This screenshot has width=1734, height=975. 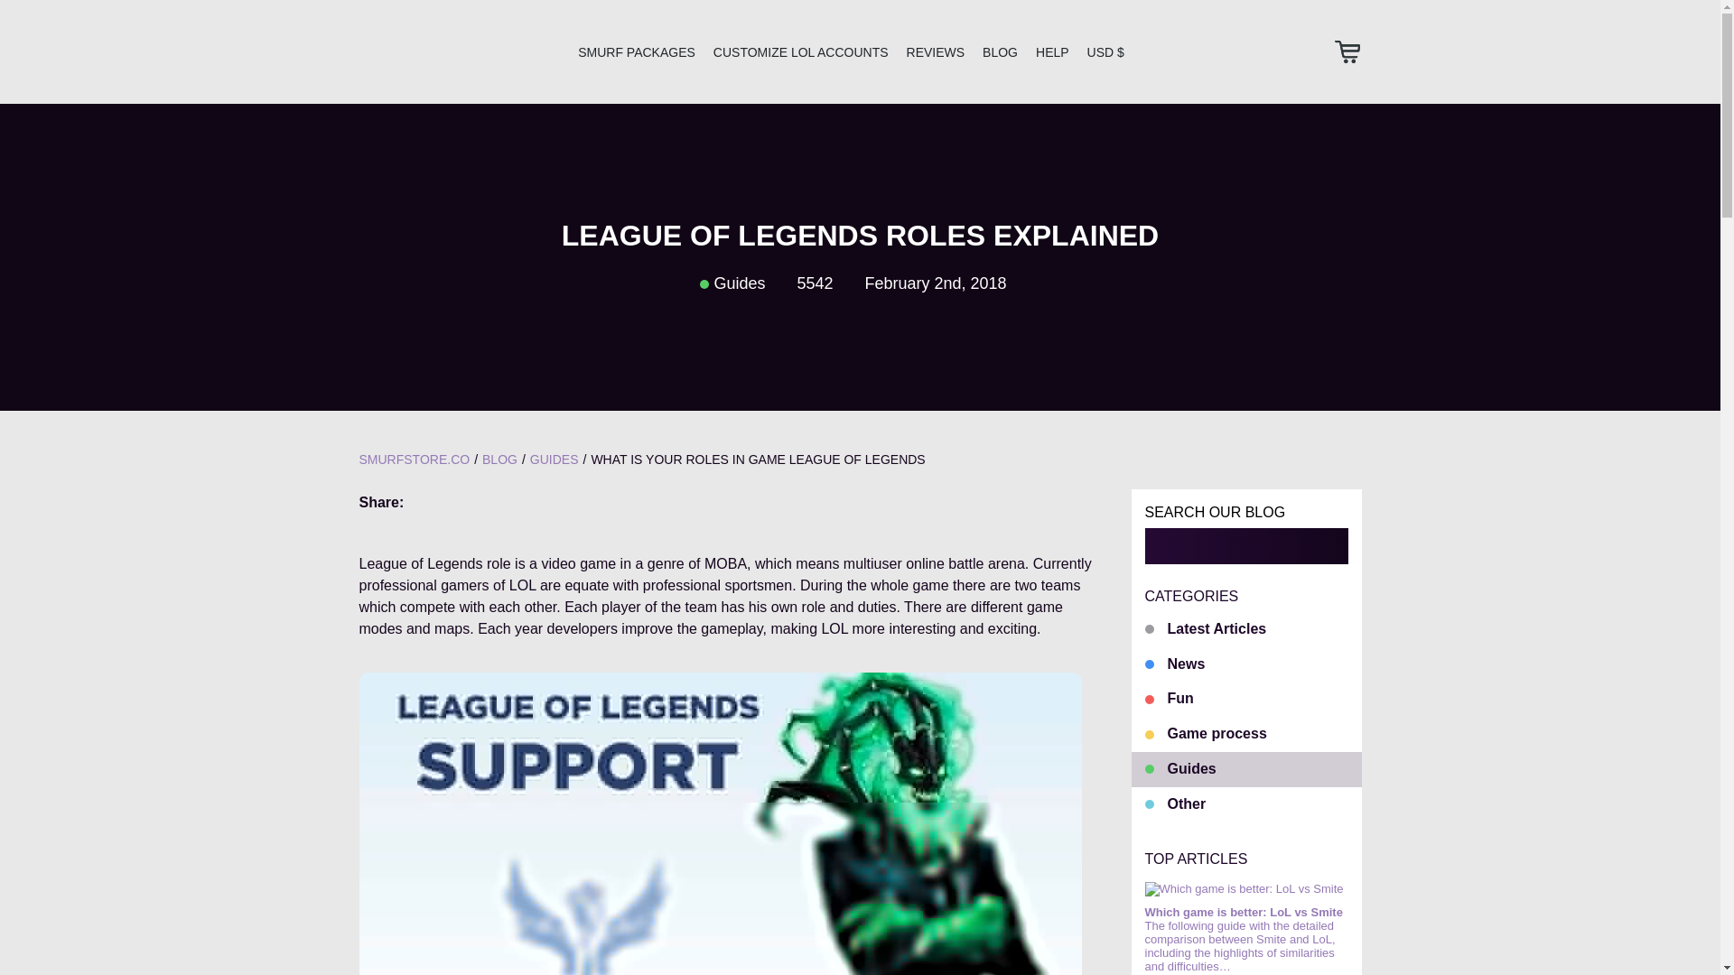 I want to click on CUSTOMIZE LOL ACCOUNTS, so click(x=800, y=51).